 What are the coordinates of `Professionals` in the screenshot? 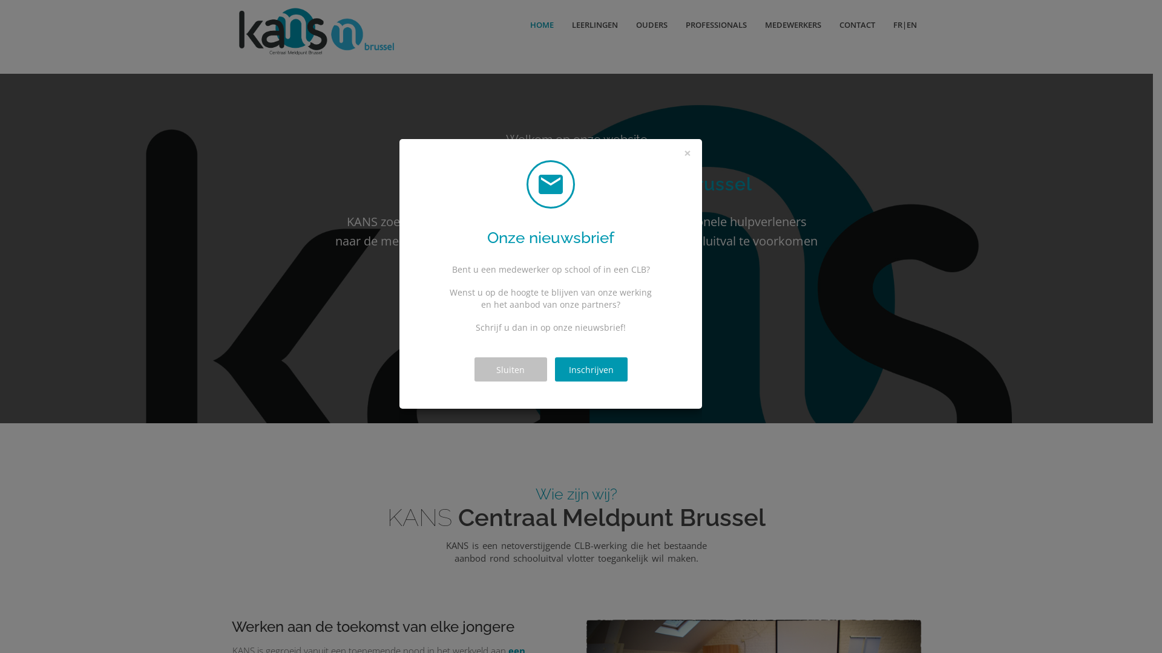 It's located at (656, 293).